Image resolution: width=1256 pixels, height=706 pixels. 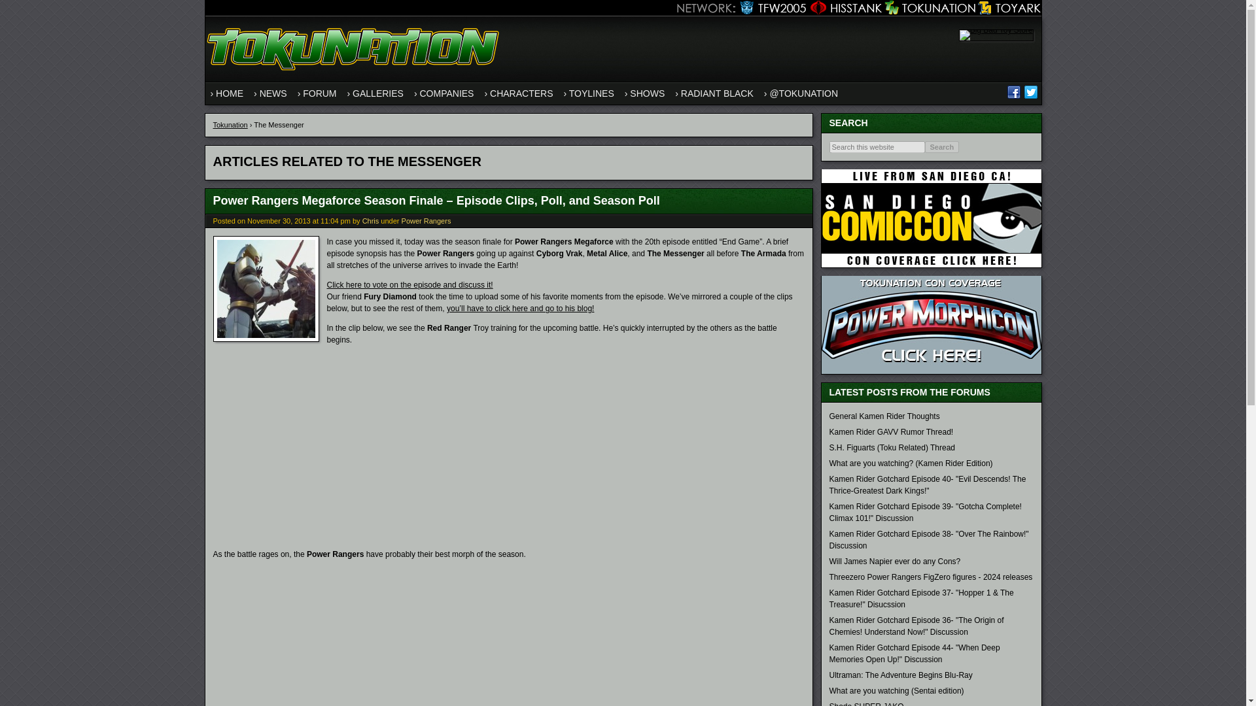 What do you see at coordinates (931, 325) in the screenshot?
I see `Power Morphicon` at bounding box center [931, 325].